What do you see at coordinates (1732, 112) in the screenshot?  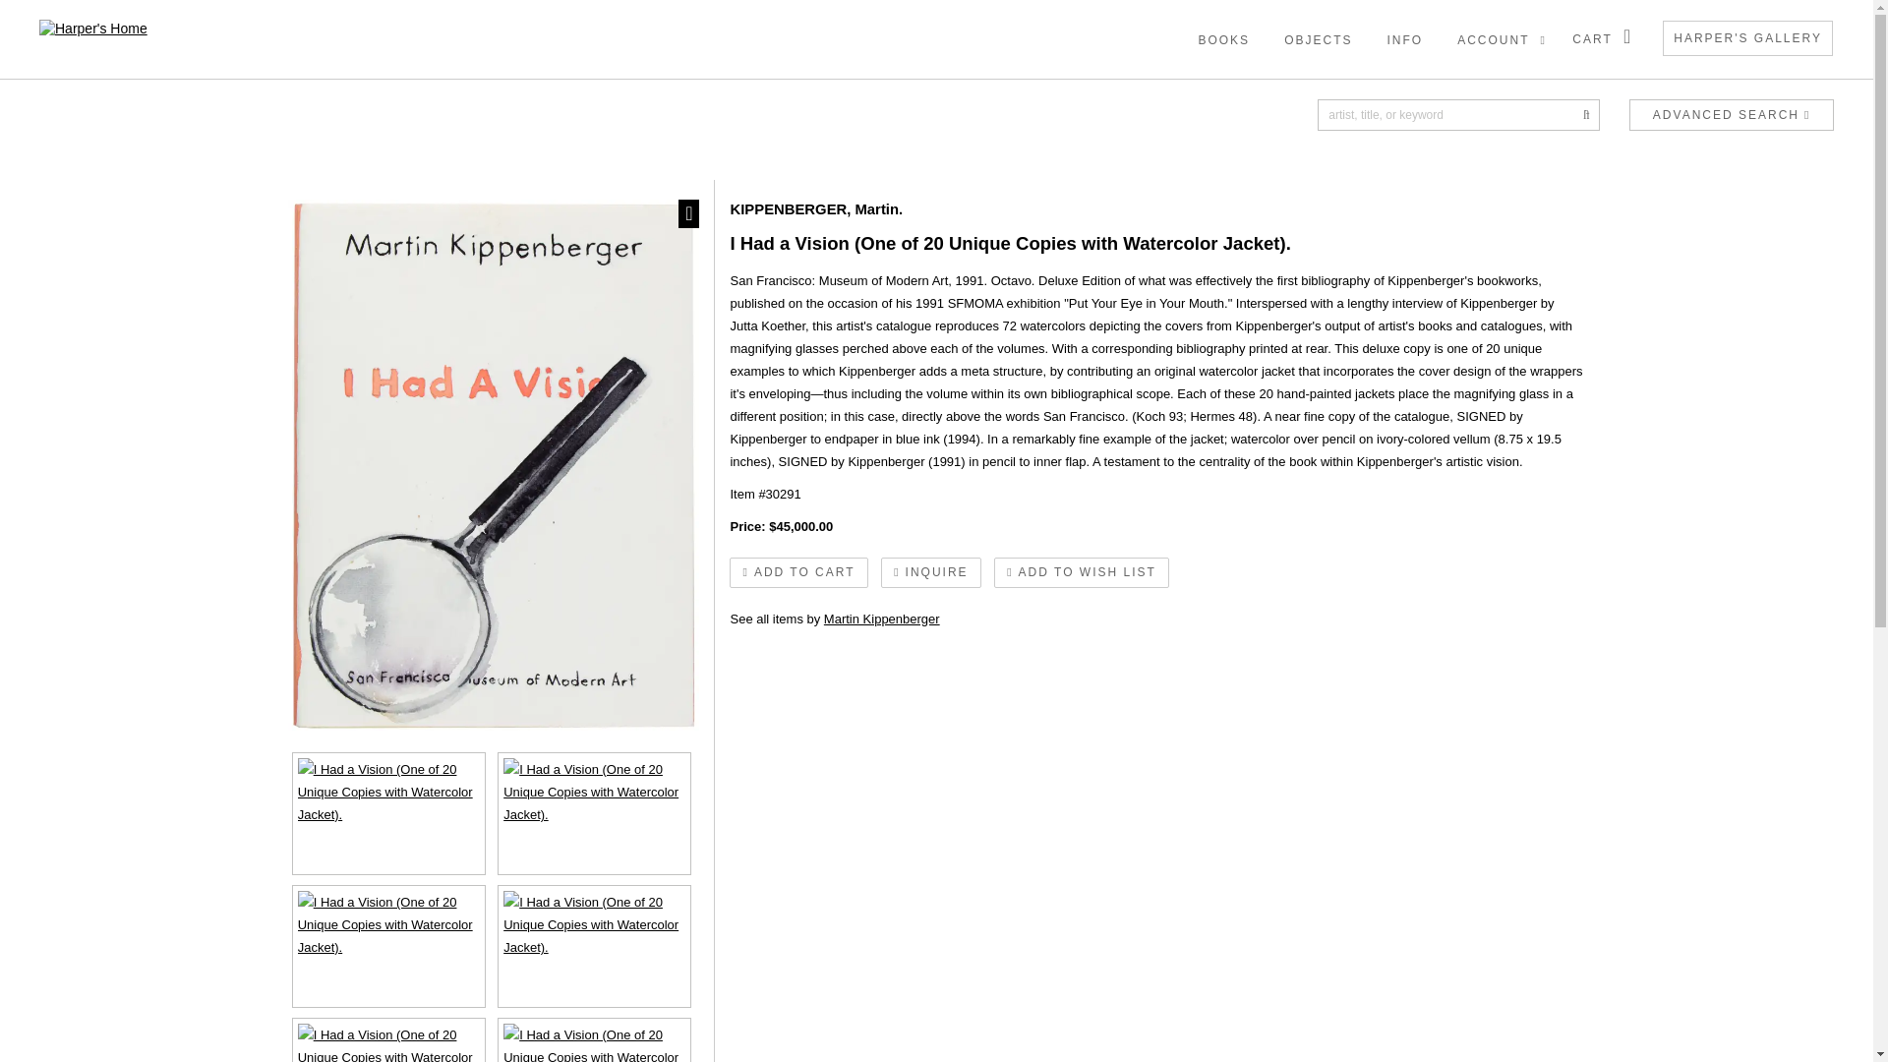 I see `BOOKS` at bounding box center [1732, 112].